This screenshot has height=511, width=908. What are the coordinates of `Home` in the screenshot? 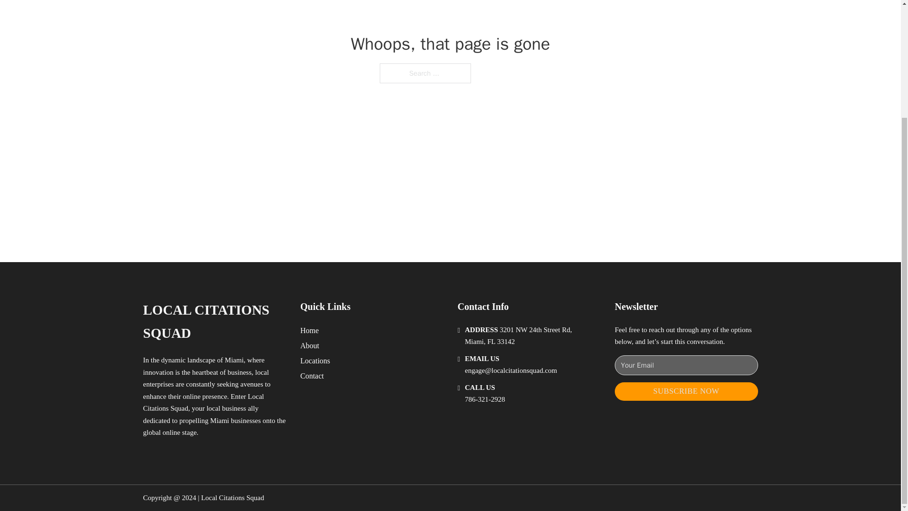 It's located at (309, 330).